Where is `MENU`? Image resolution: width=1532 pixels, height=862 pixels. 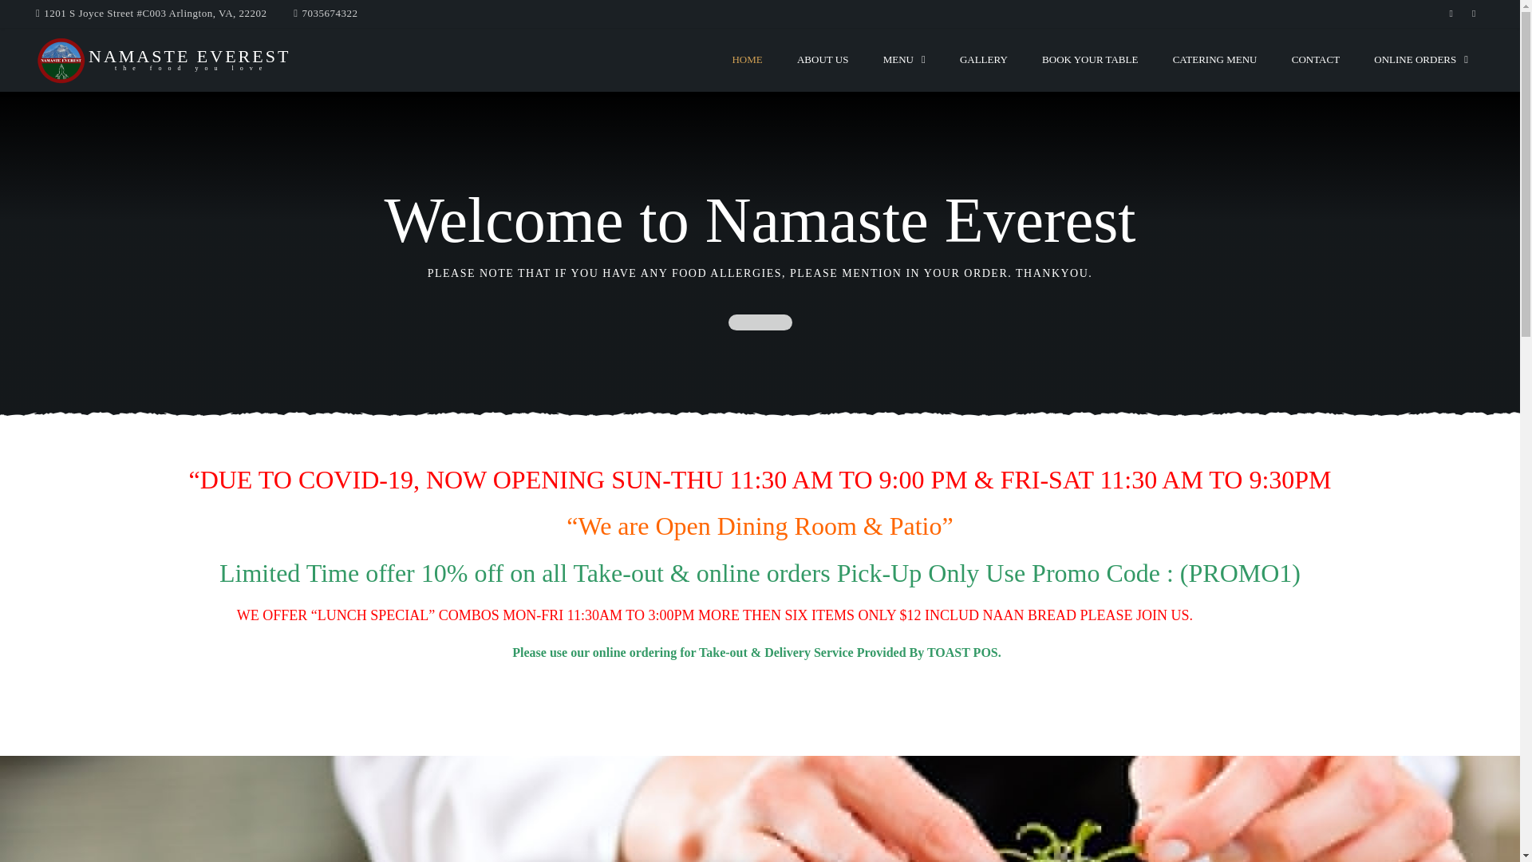 MENU is located at coordinates (1214, 59).